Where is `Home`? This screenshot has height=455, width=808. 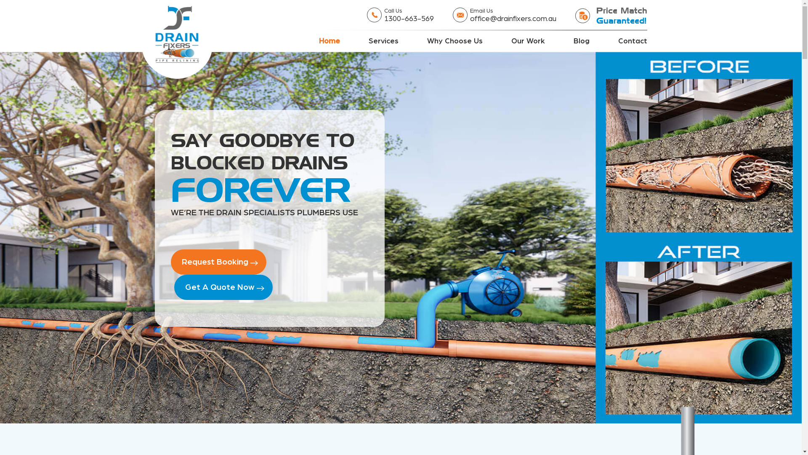 Home is located at coordinates (330, 41).